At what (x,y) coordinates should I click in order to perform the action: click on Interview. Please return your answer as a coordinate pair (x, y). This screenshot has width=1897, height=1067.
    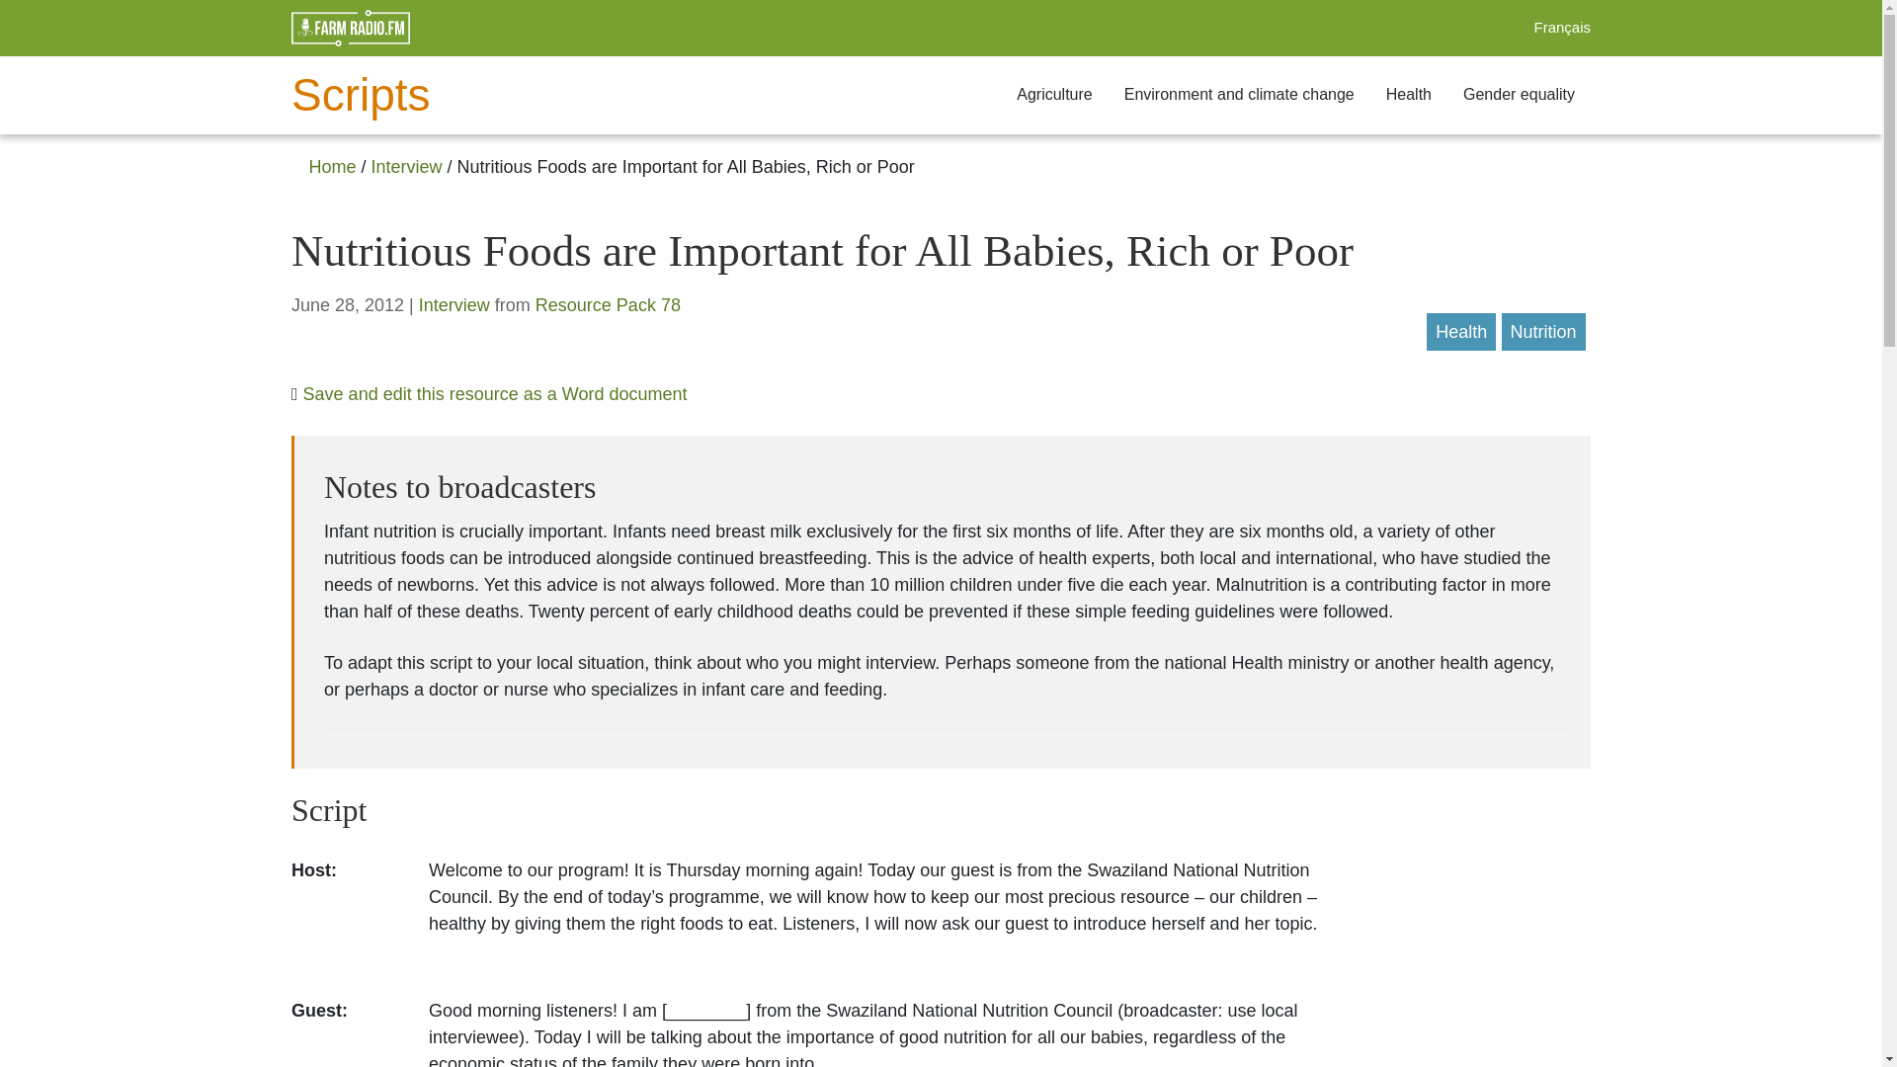
    Looking at the image, I should click on (407, 166).